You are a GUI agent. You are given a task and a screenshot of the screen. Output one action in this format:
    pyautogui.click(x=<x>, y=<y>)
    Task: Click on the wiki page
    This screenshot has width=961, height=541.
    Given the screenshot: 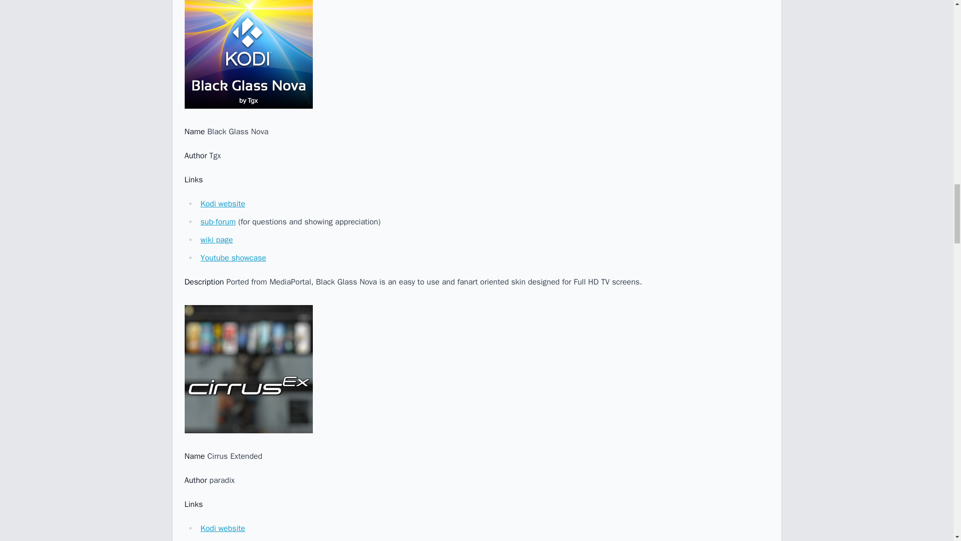 What is the action you would take?
    pyautogui.click(x=216, y=239)
    